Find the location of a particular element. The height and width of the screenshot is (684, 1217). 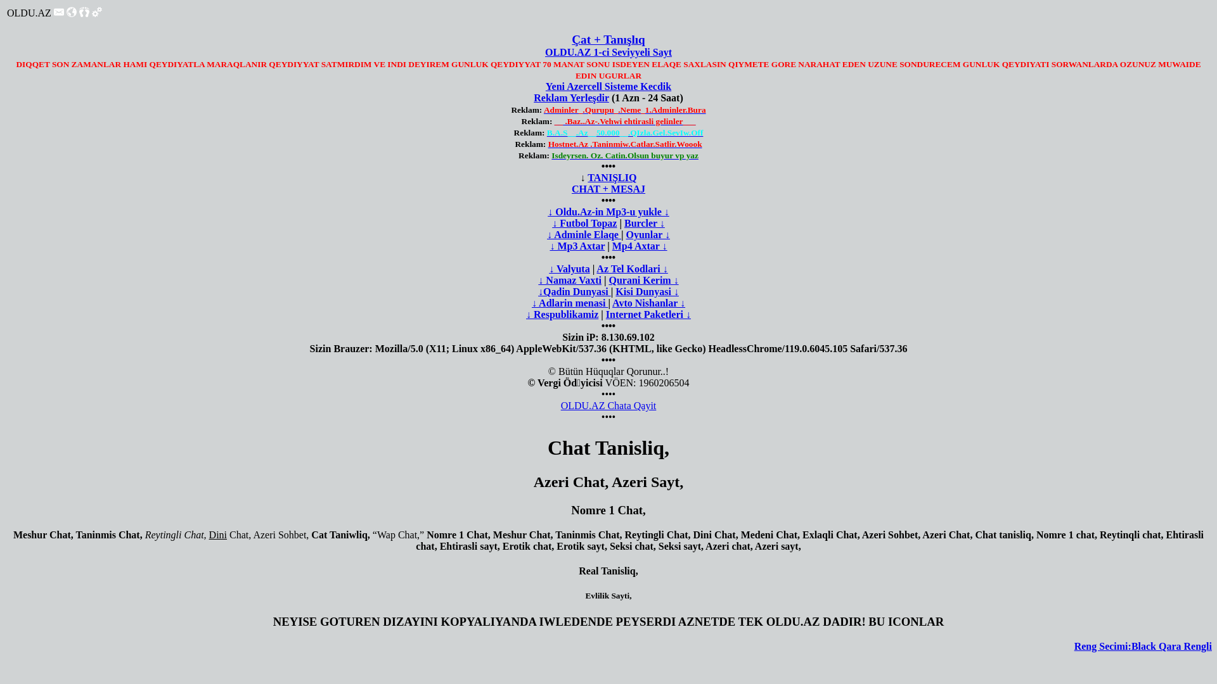

Isdeyrsen. Oz. Catin.Olsun buyur vp yaz is located at coordinates (625, 156).